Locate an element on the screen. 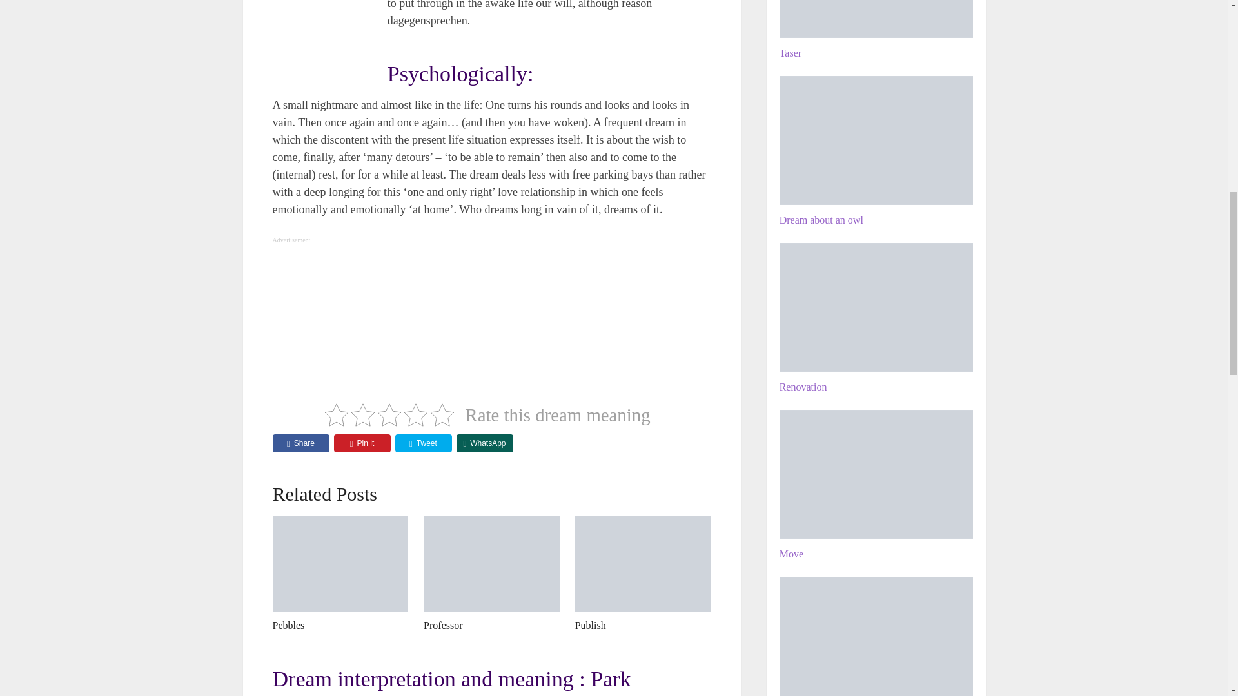  Pin it is located at coordinates (362, 443).